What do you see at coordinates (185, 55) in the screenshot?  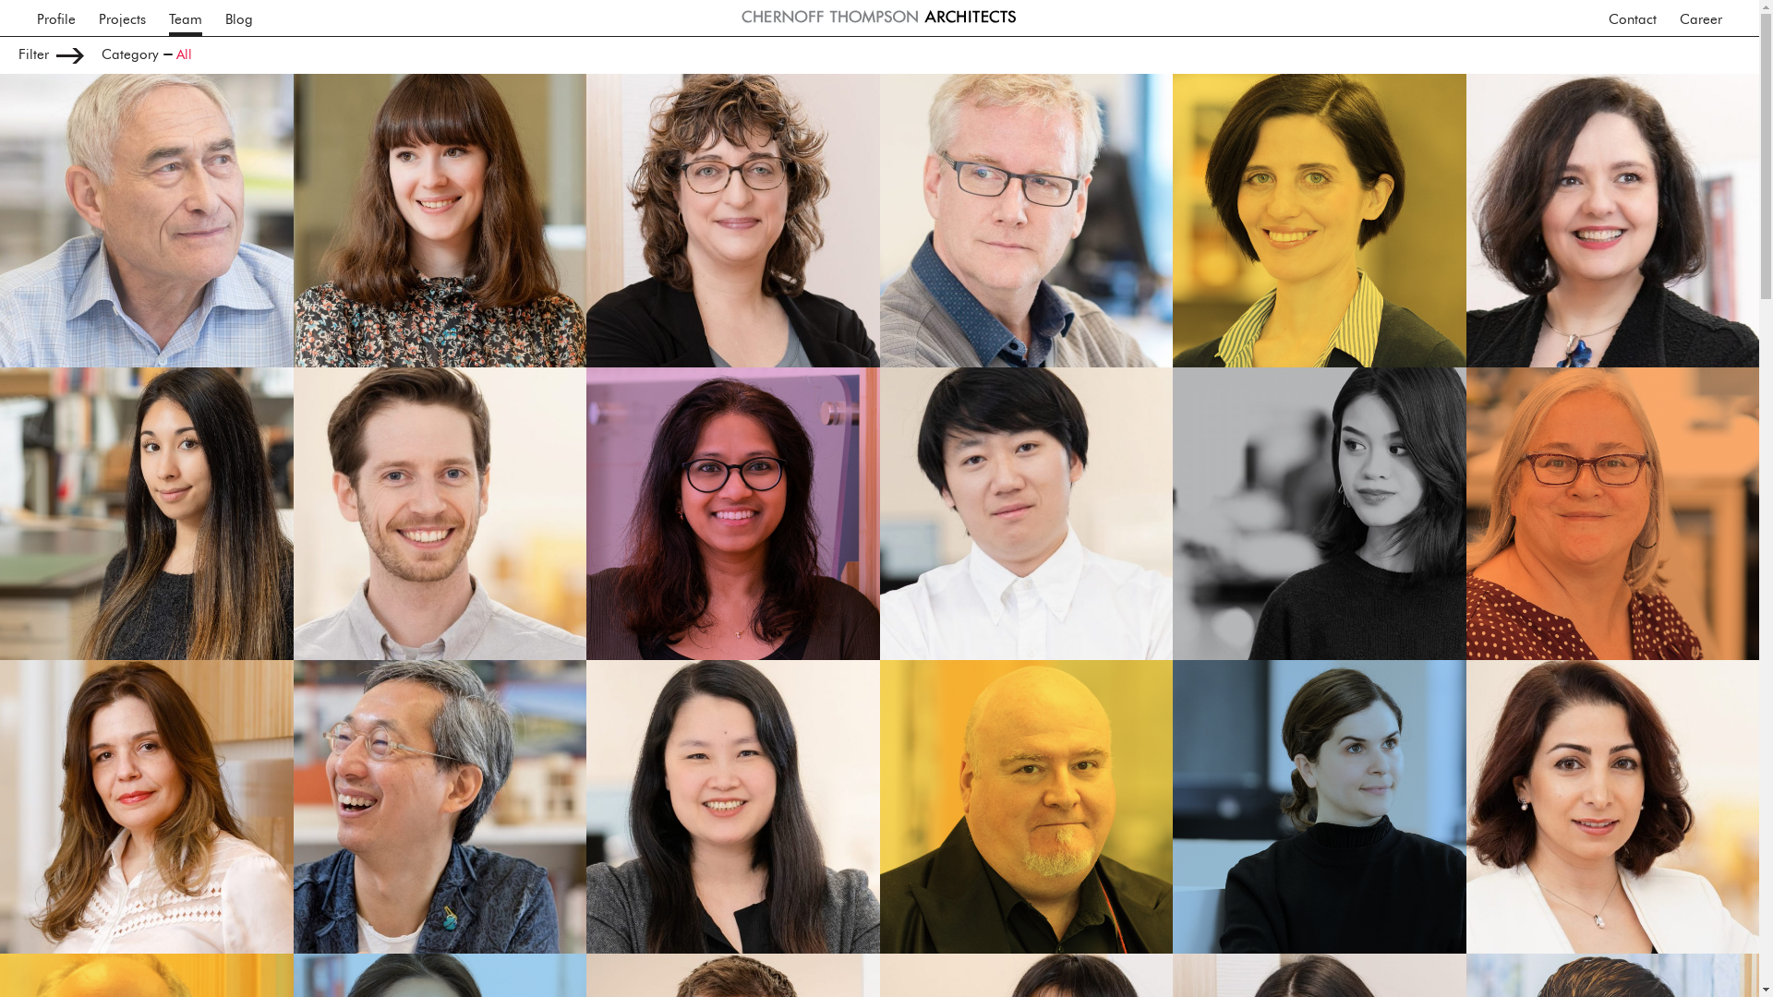 I see `All` at bounding box center [185, 55].